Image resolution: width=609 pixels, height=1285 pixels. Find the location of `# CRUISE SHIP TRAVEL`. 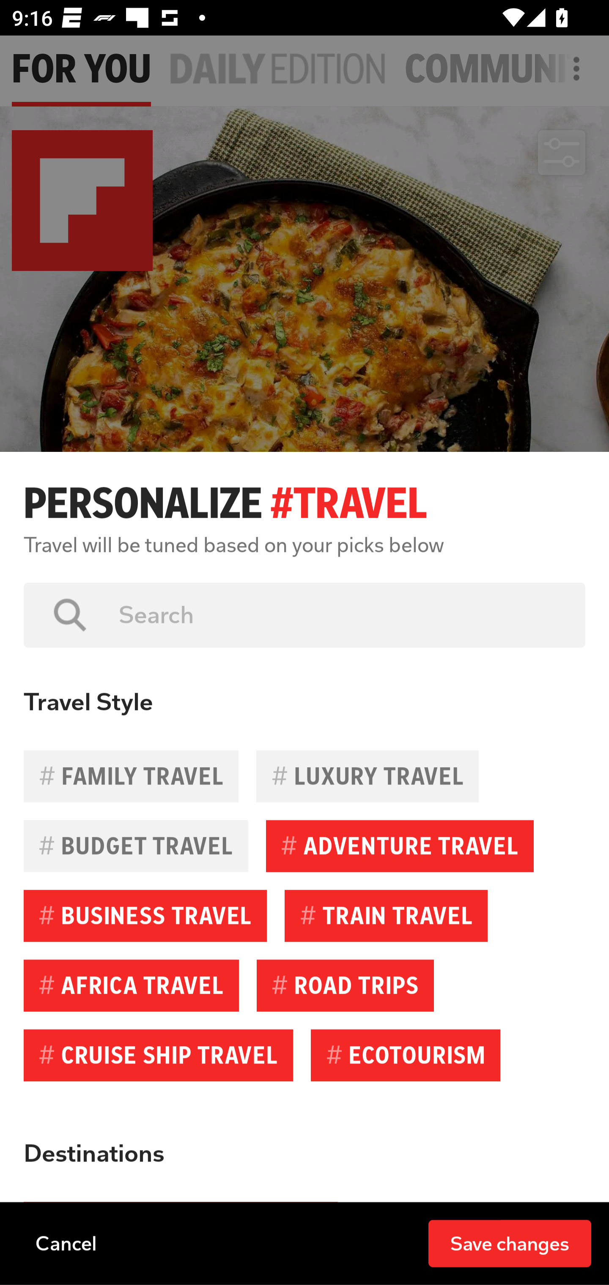

# CRUISE SHIP TRAVEL is located at coordinates (158, 1055).